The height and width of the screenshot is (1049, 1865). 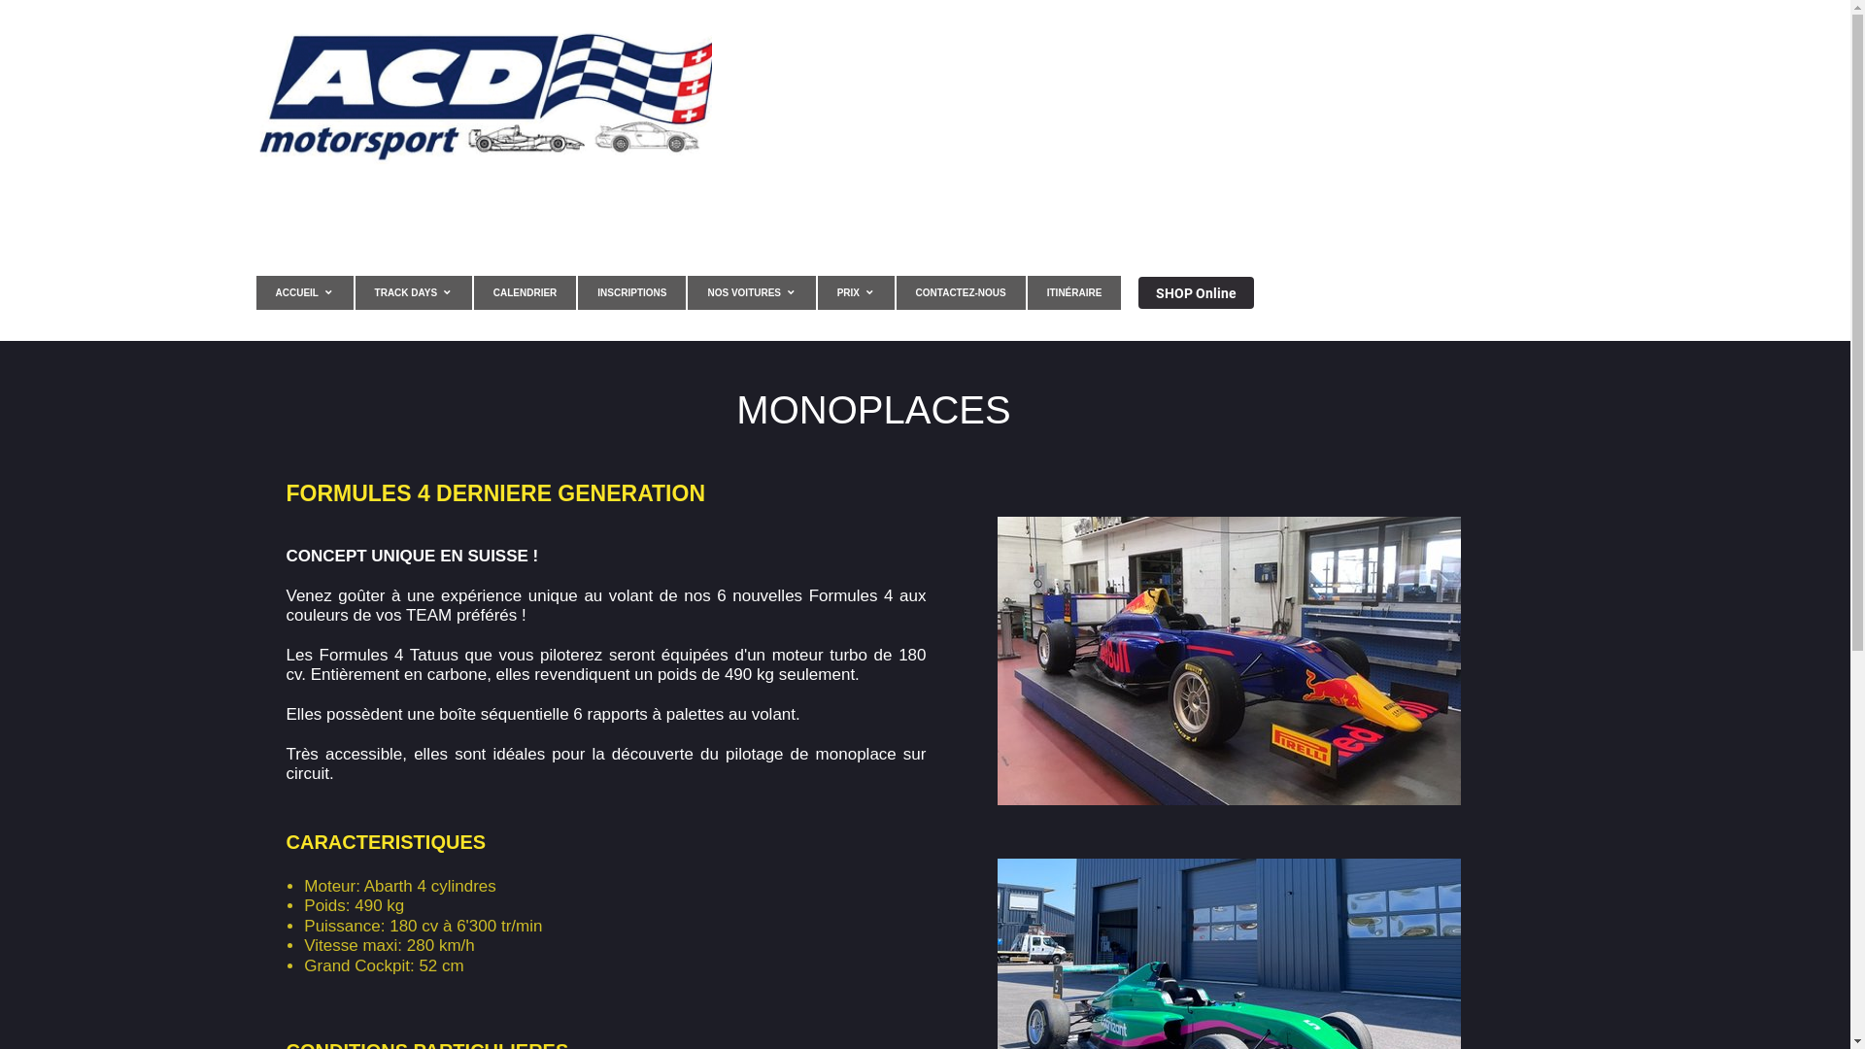 What do you see at coordinates (857, 293) in the screenshot?
I see `PRIX` at bounding box center [857, 293].